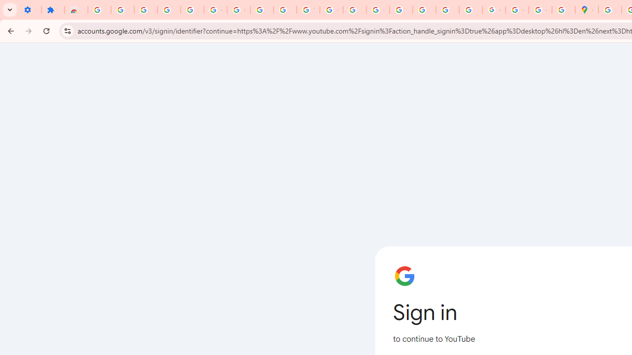  What do you see at coordinates (610, 10) in the screenshot?
I see `Sign in - Google Accounts` at bounding box center [610, 10].